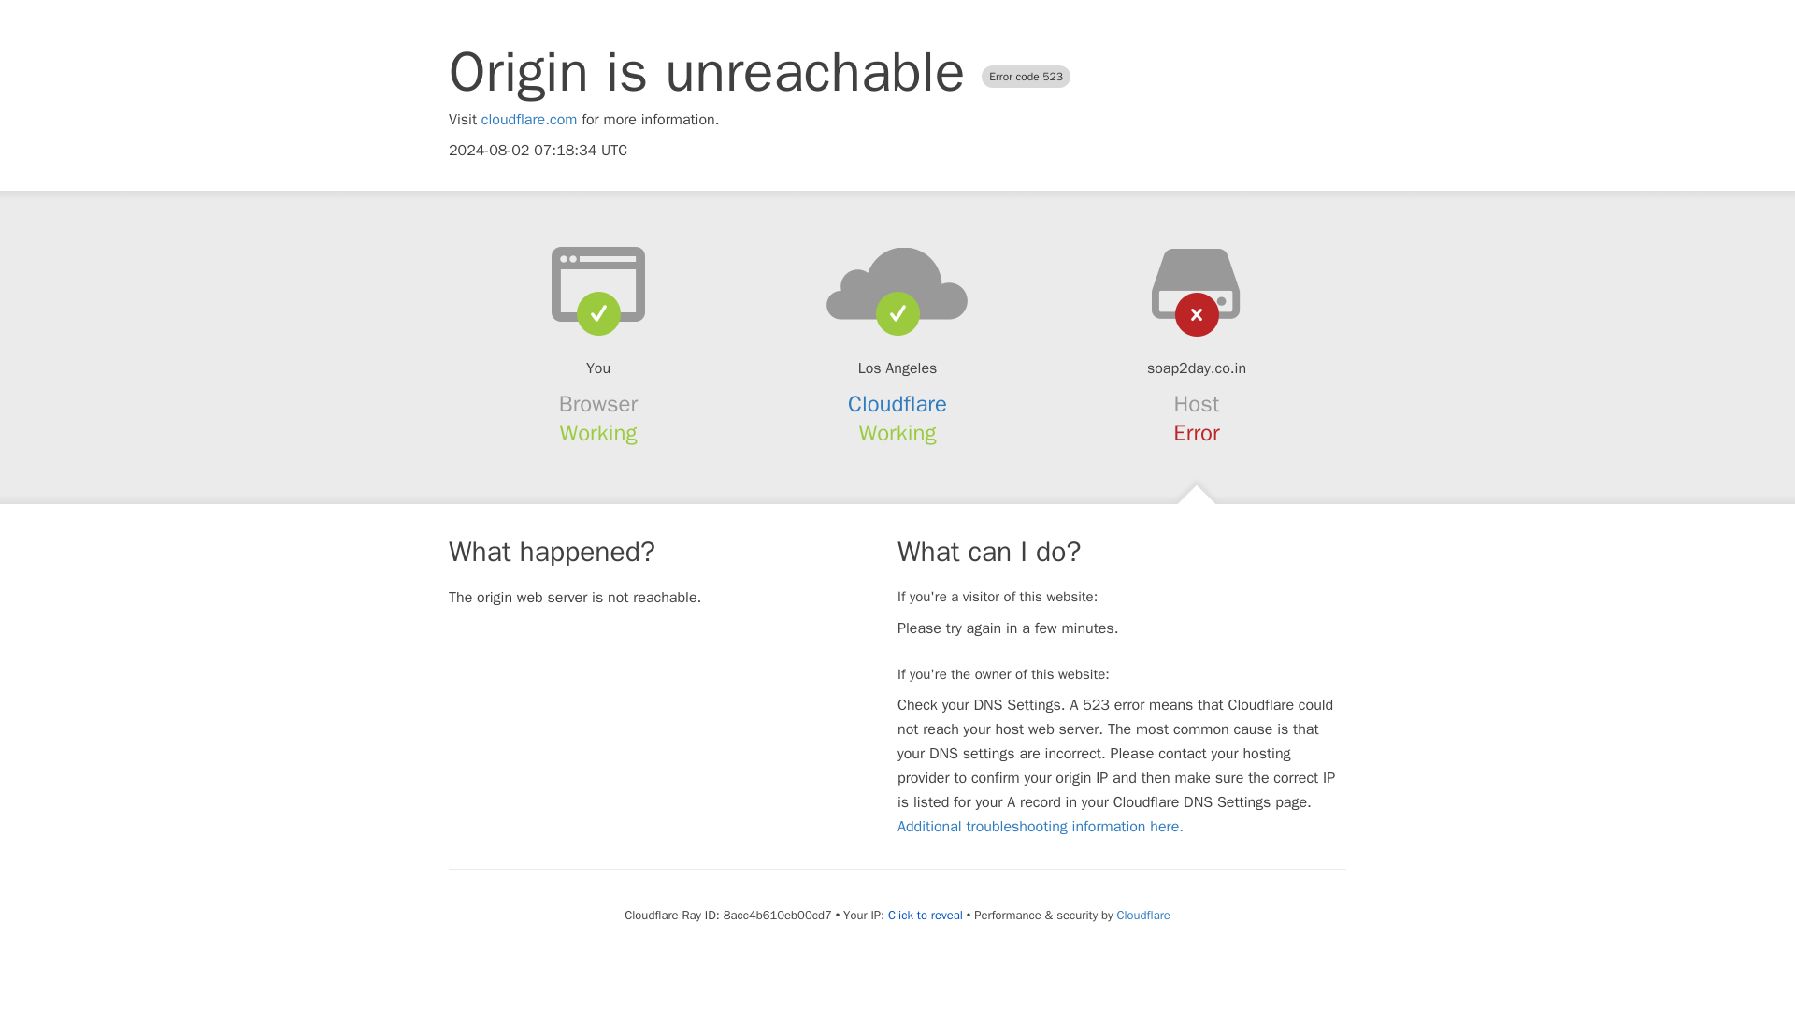 The height and width of the screenshot is (1010, 1795). What do you see at coordinates (1142, 915) in the screenshot?
I see `Cloudflare` at bounding box center [1142, 915].